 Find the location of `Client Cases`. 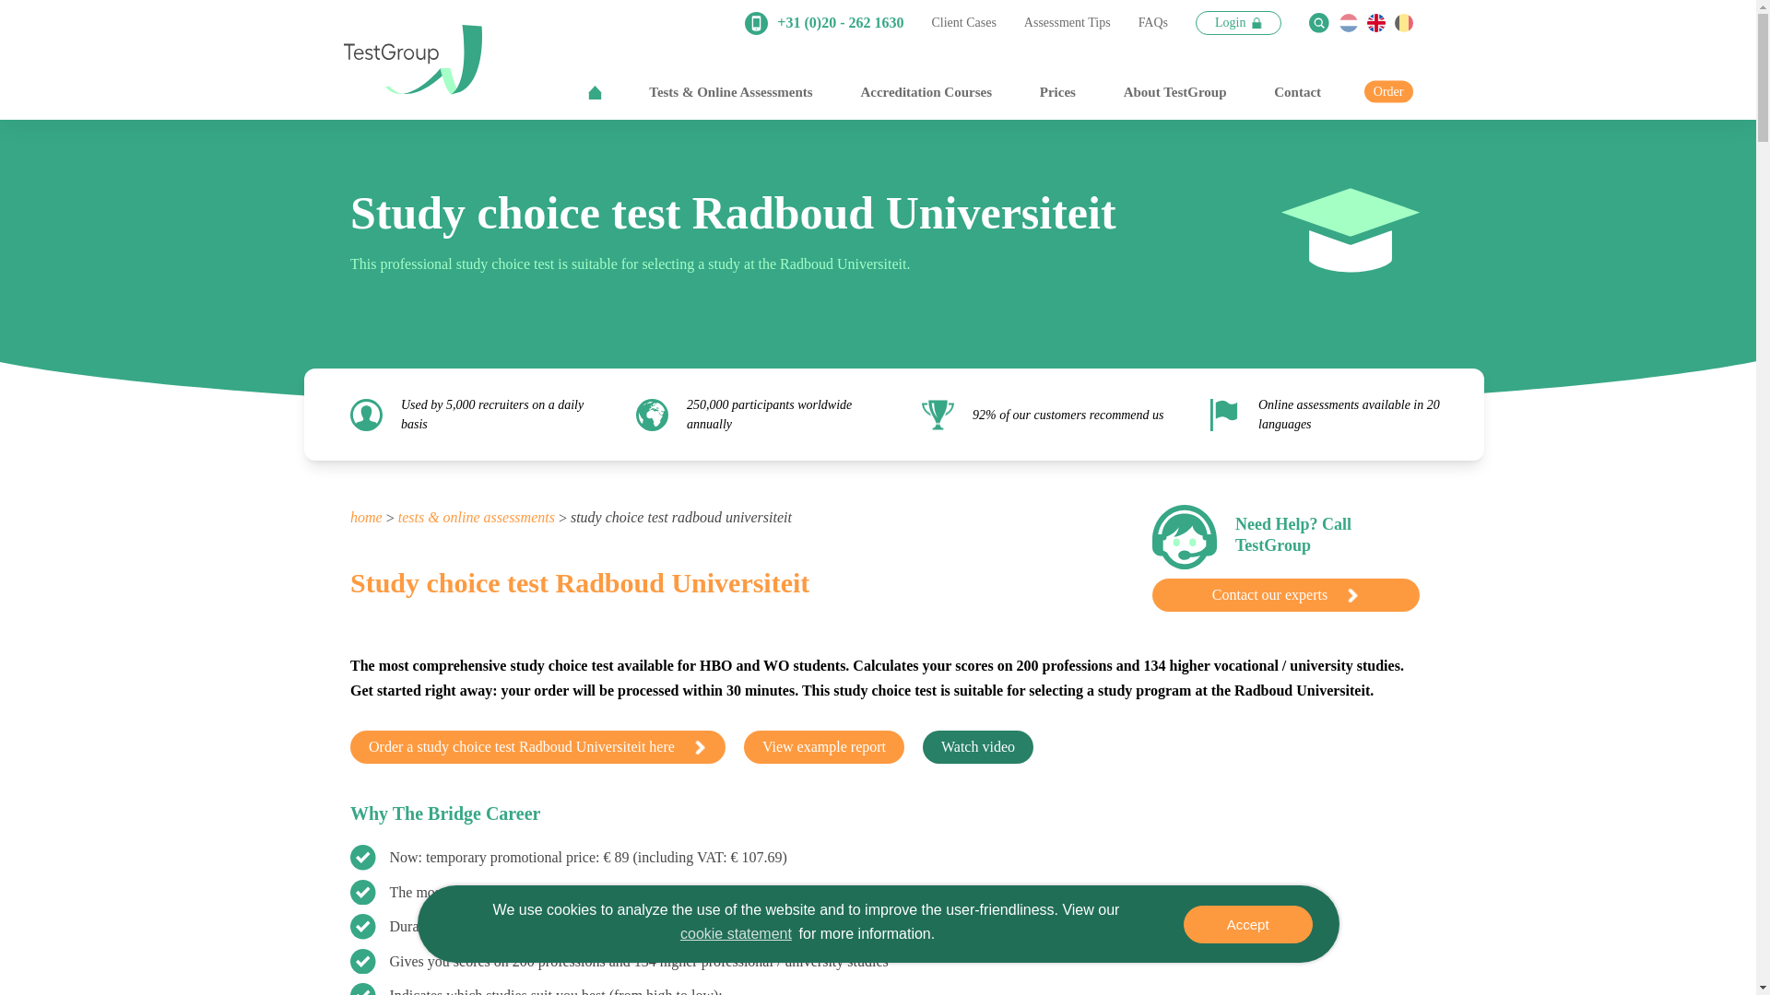

Client Cases is located at coordinates (962, 23).